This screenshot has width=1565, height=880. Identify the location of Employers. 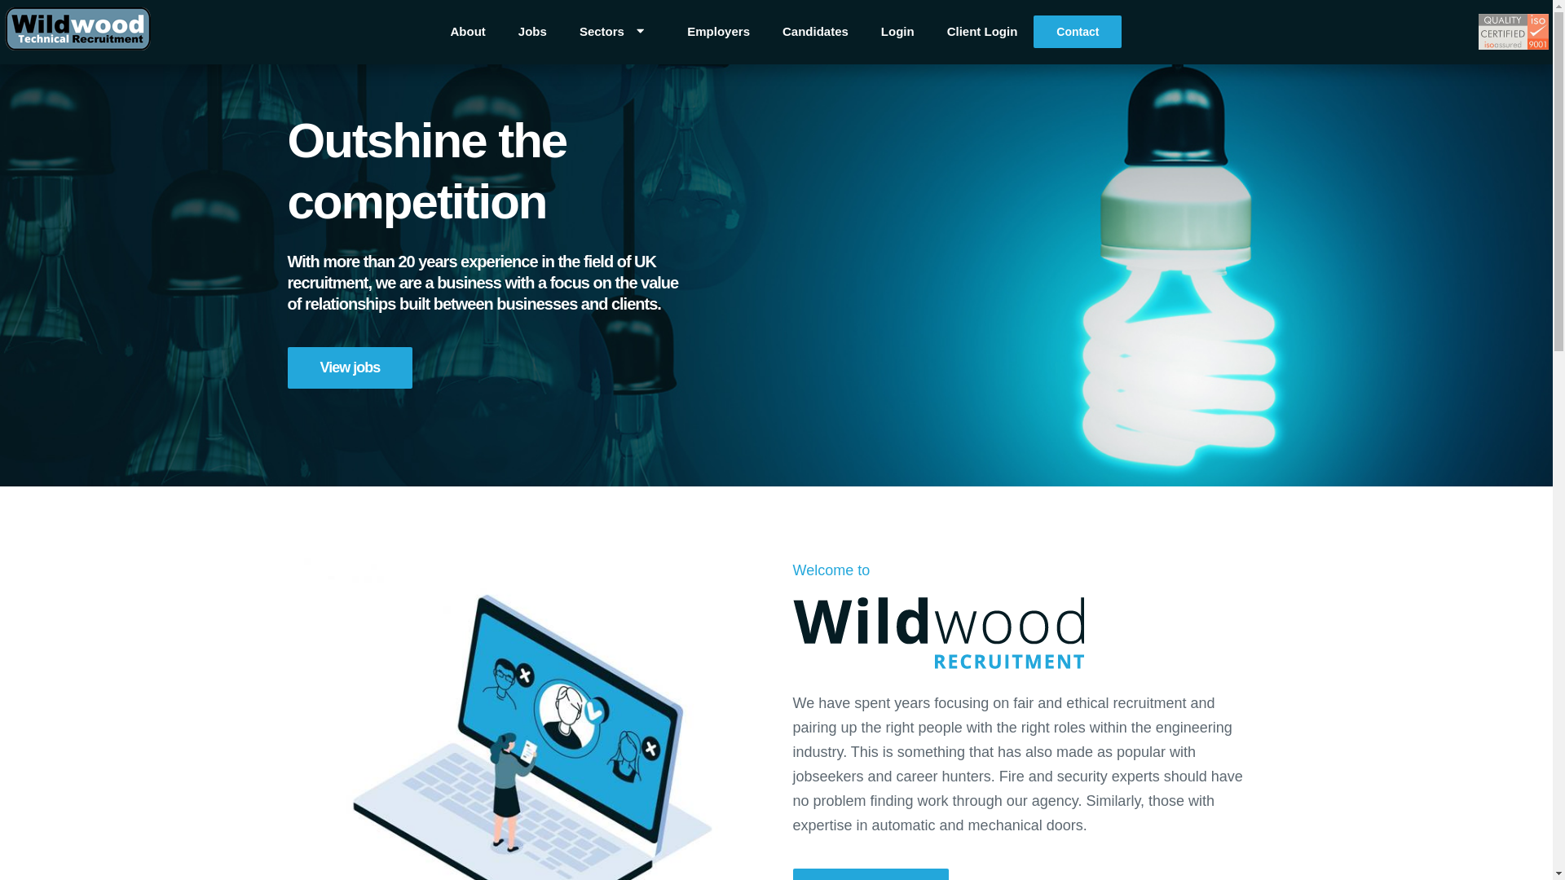
(719, 31).